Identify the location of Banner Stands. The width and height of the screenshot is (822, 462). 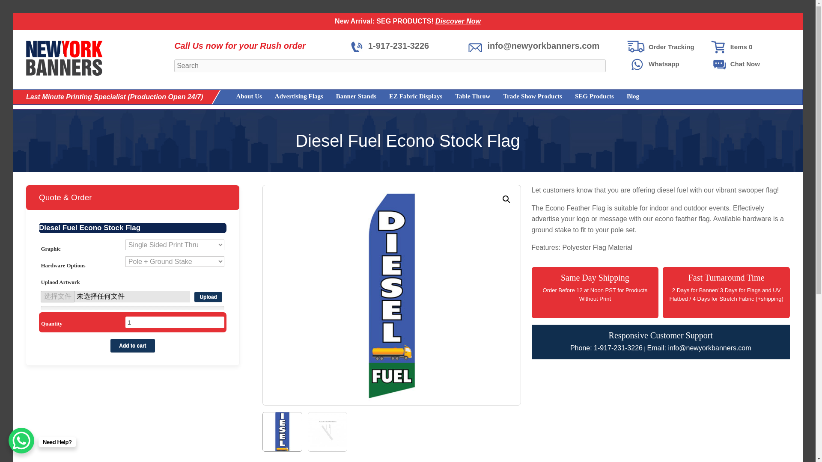
(349, 97).